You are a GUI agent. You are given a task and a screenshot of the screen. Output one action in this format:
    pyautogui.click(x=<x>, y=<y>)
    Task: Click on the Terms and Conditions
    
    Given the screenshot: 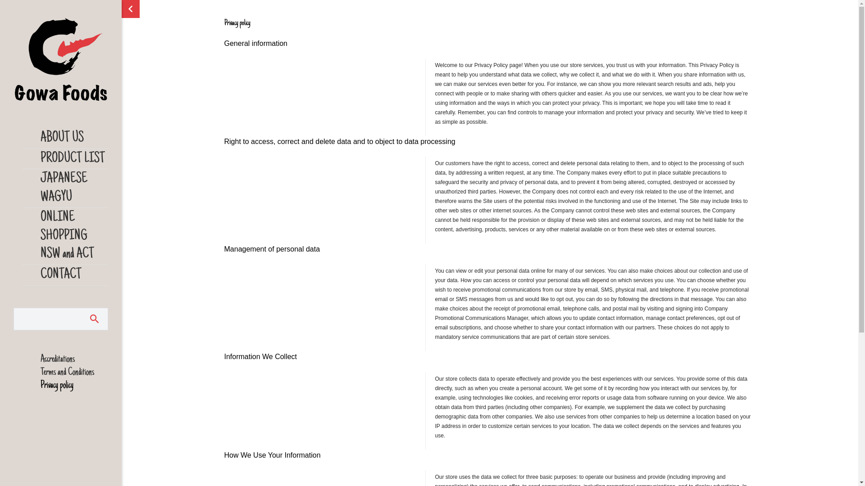 What is the action you would take?
    pyautogui.click(x=74, y=373)
    